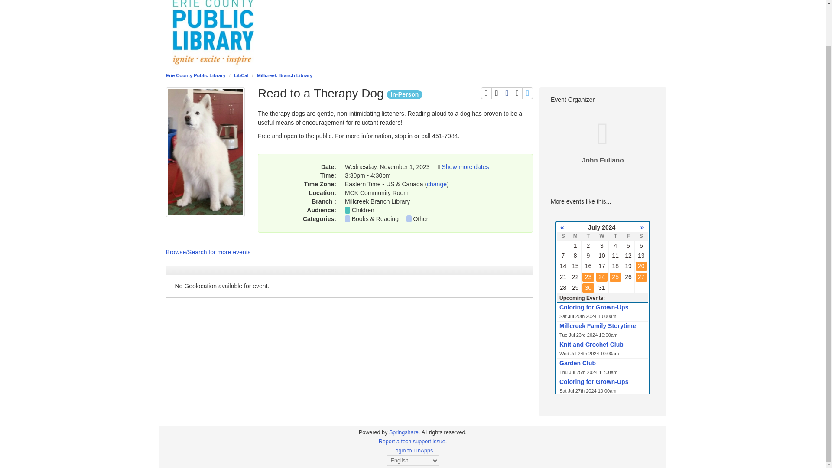 Image resolution: width=832 pixels, height=468 pixels. Describe the element at coordinates (507, 93) in the screenshot. I see `change` at that location.